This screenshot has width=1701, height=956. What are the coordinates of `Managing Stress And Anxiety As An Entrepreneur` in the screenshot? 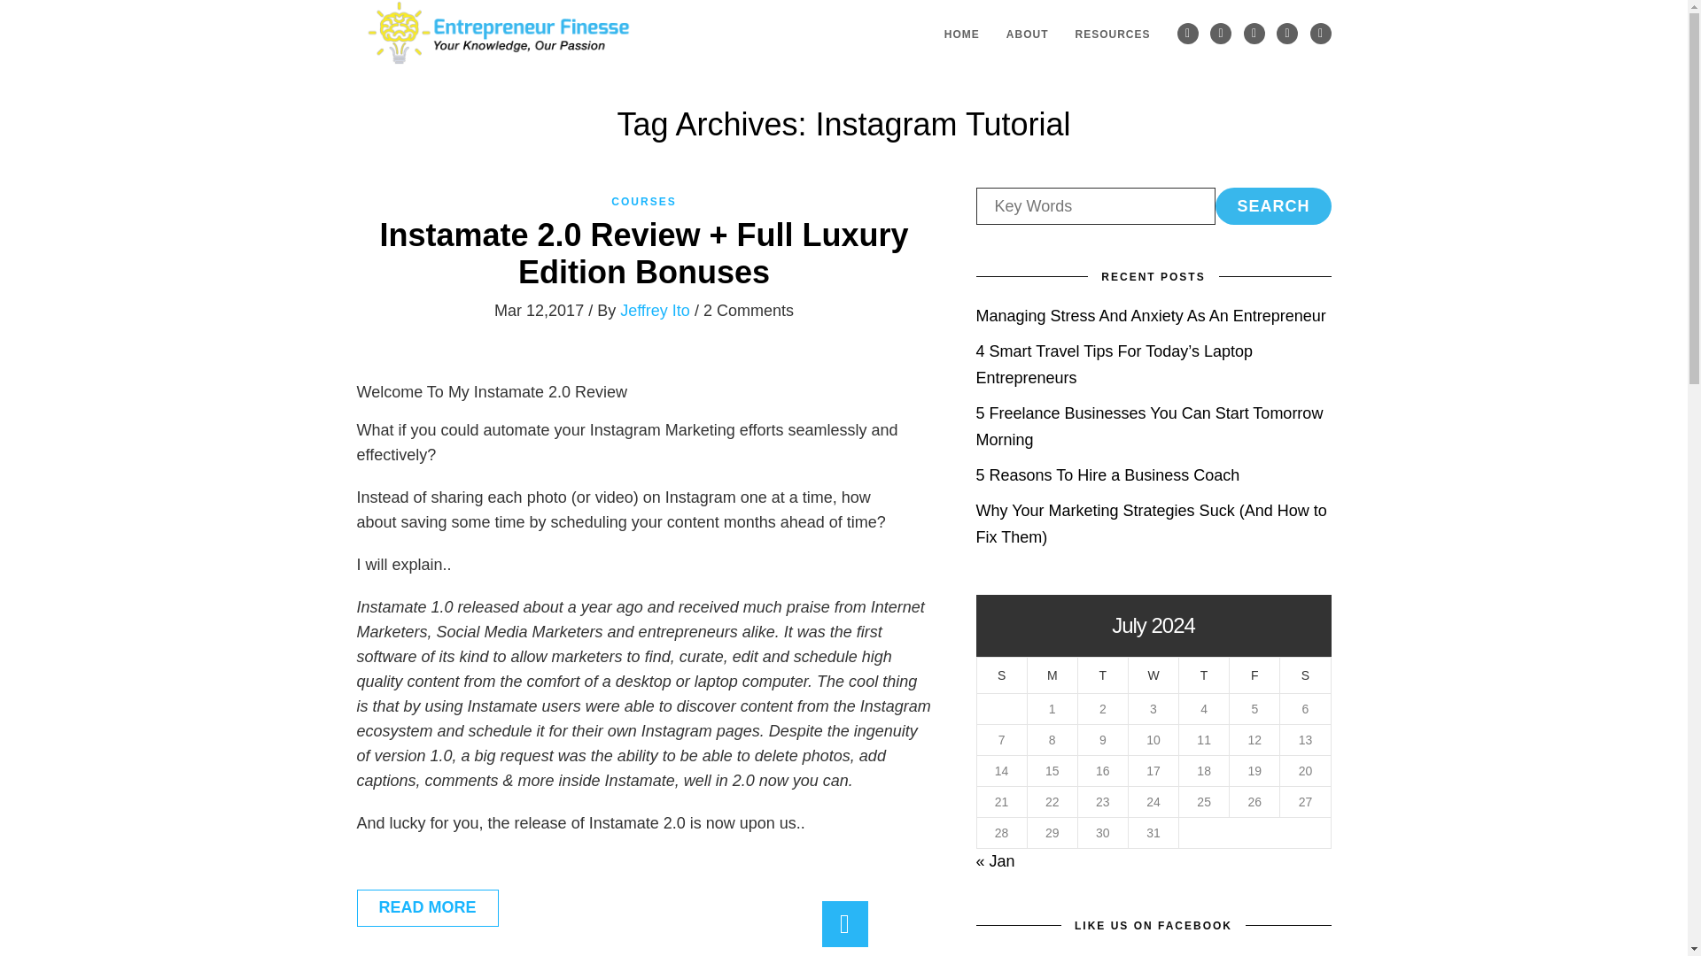 It's located at (1152, 315).